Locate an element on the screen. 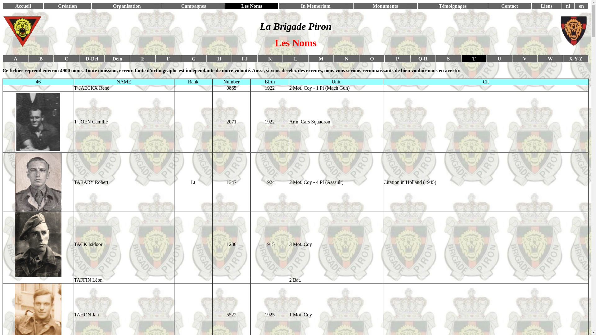 Image resolution: width=596 pixels, height=335 pixels. X-Y-Z is located at coordinates (576, 58).